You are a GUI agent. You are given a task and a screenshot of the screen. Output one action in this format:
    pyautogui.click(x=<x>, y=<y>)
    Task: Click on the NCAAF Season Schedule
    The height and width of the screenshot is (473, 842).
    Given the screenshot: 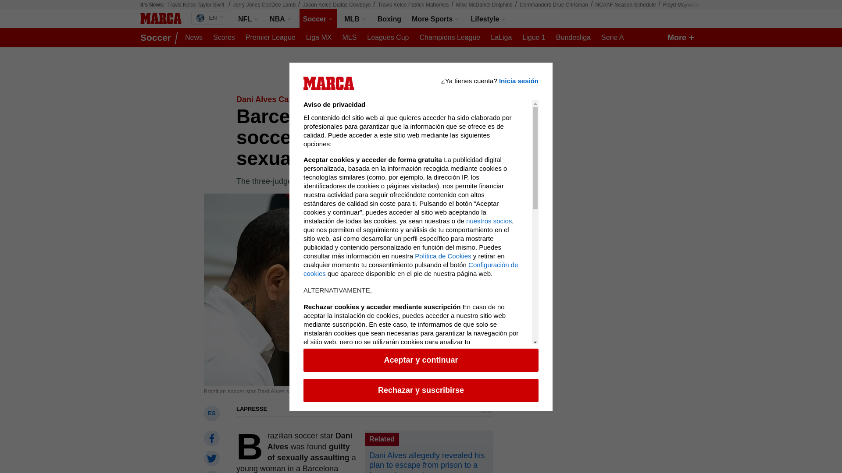 What is the action you would take?
    pyautogui.click(x=625, y=5)
    